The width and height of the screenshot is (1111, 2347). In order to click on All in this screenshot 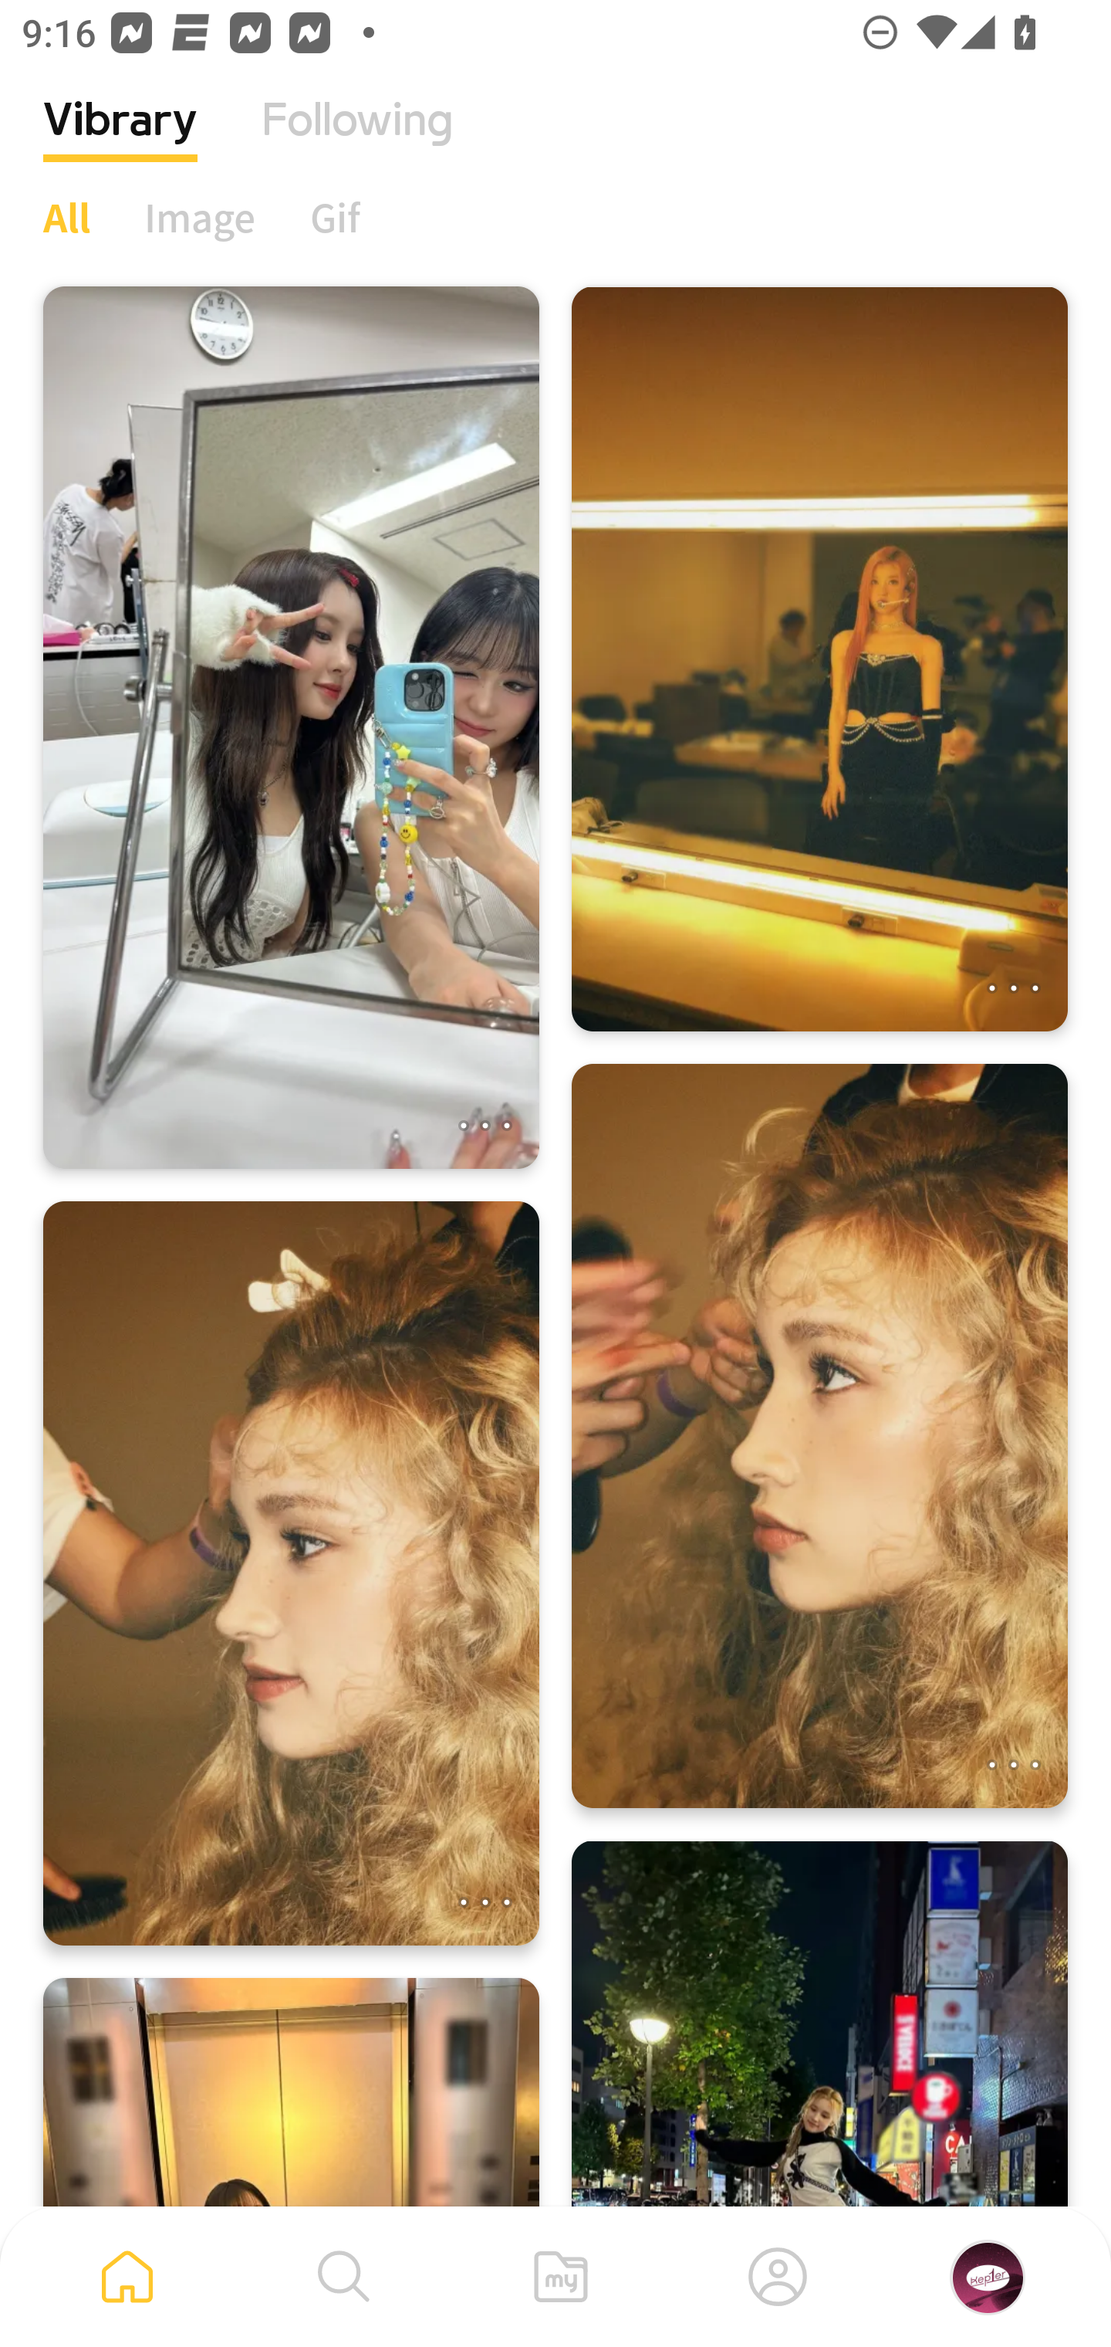, I will do `click(66, 217)`.